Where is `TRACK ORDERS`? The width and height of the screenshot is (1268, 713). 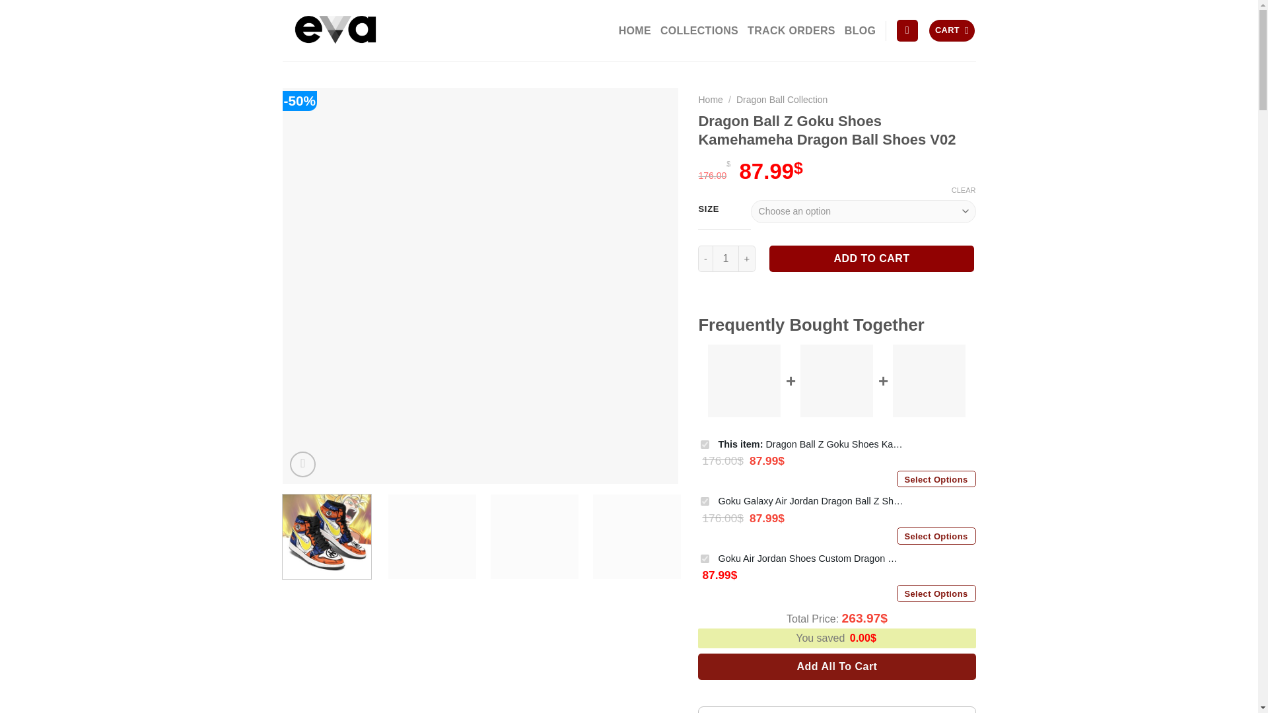
TRACK ORDERS is located at coordinates (791, 30).